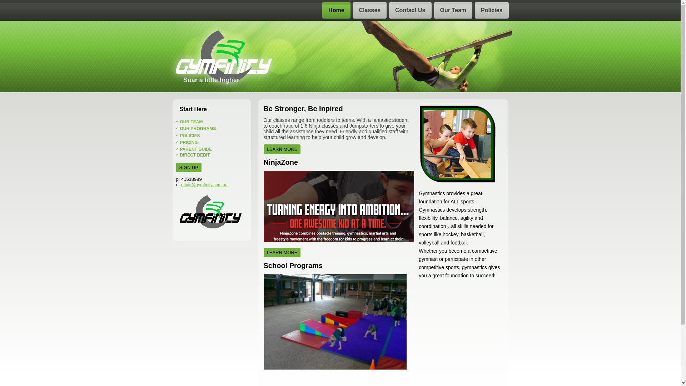 Image resolution: width=686 pixels, height=386 pixels. Describe the element at coordinates (282, 149) in the screenshot. I see `LEARN MORE` at that location.